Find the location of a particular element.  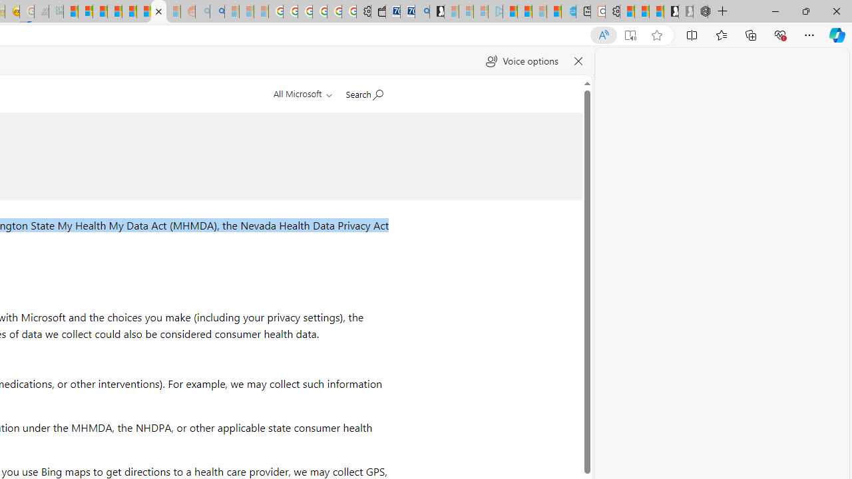

Voice options is located at coordinates (522, 61).